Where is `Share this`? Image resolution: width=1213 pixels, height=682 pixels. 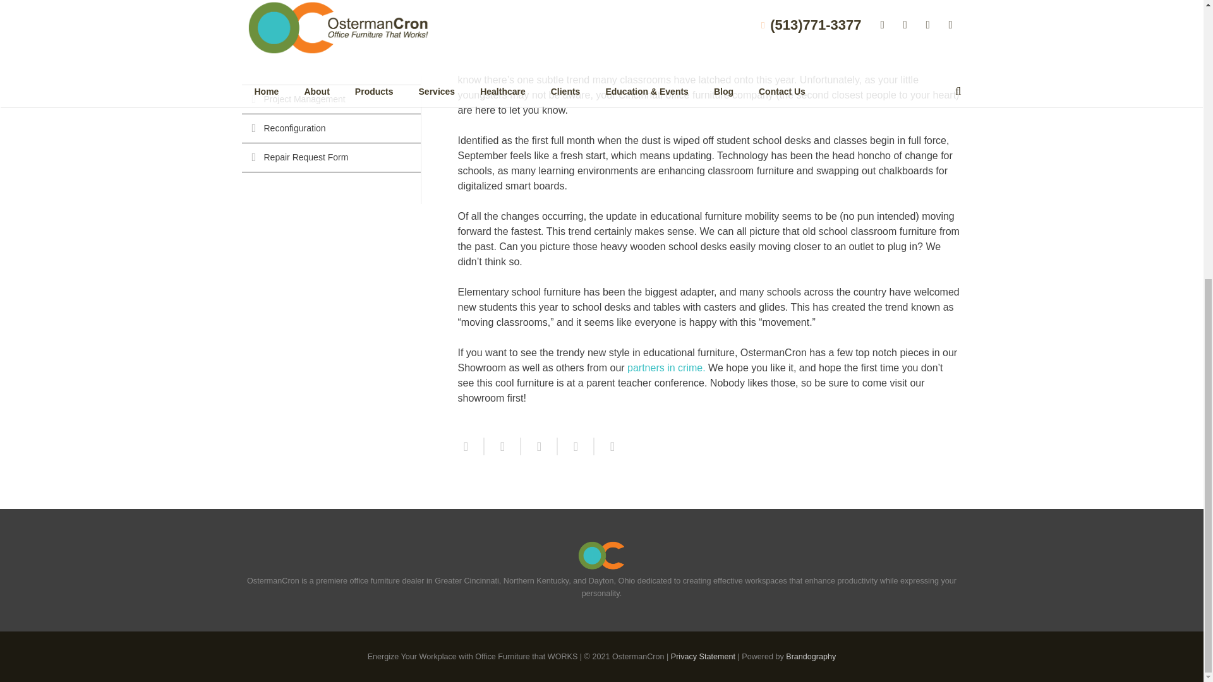
Share this is located at coordinates (538, 446).